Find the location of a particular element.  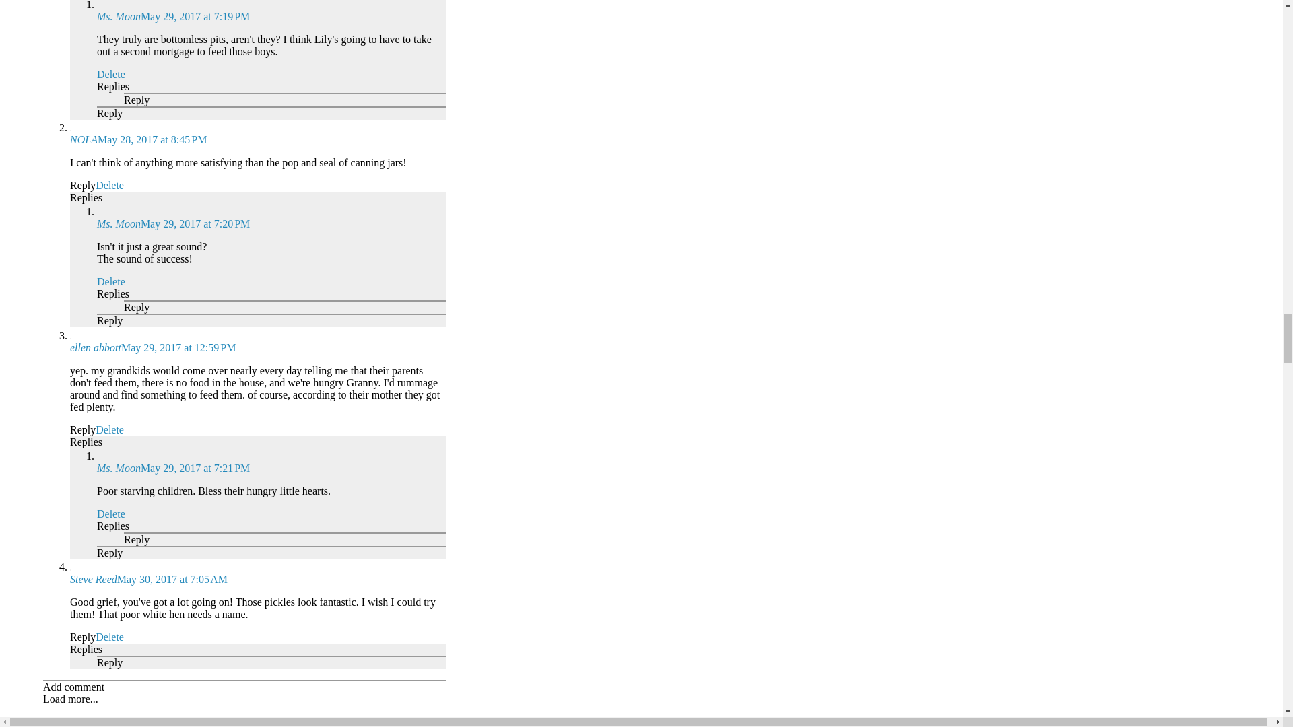

Delete is located at coordinates (111, 74).